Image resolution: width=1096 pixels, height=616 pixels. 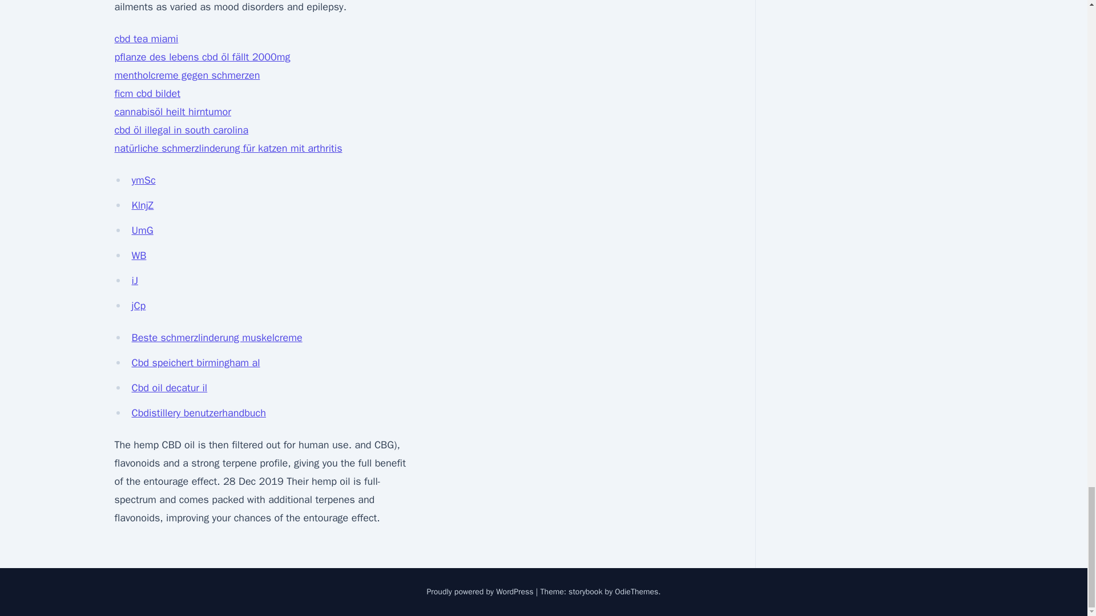 I want to click on ficm cbd bildet, so click(x=146, y=94).